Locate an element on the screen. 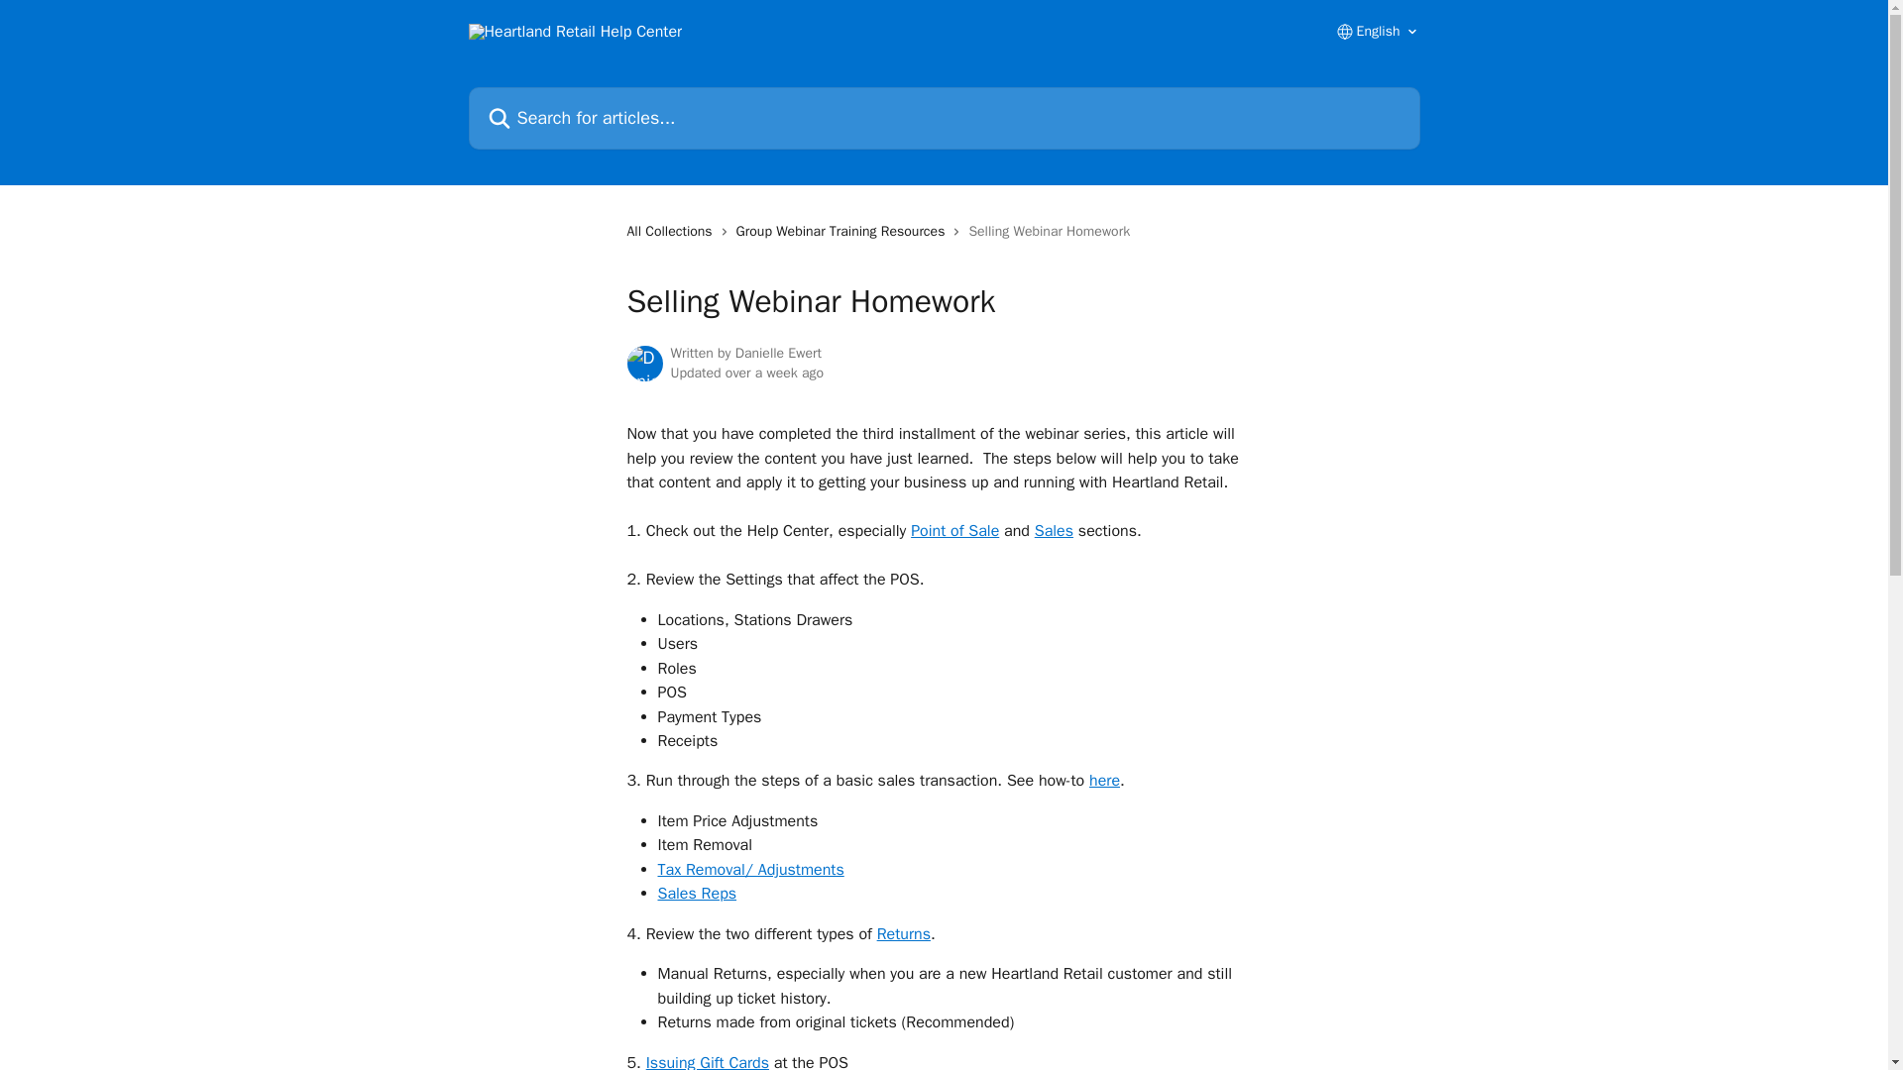 The height and width of the screenshot is (1070, 1903). All Collections is located at coordinates (672, 232).